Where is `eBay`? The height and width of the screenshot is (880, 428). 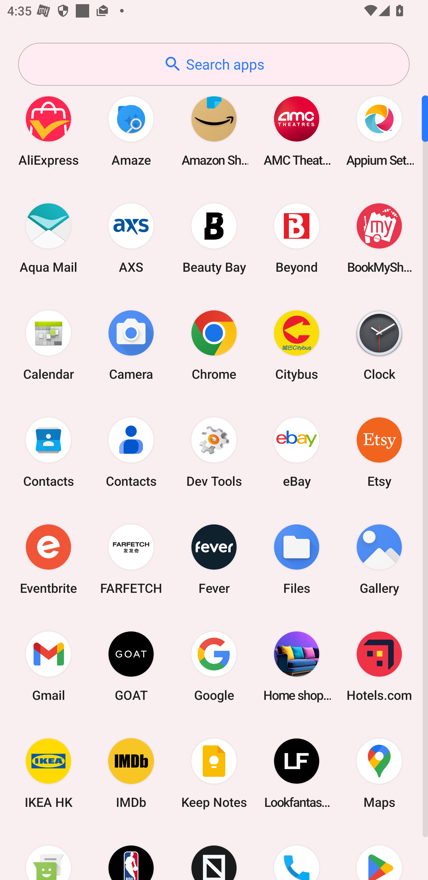 eBay is located at coordinates (297, 452).